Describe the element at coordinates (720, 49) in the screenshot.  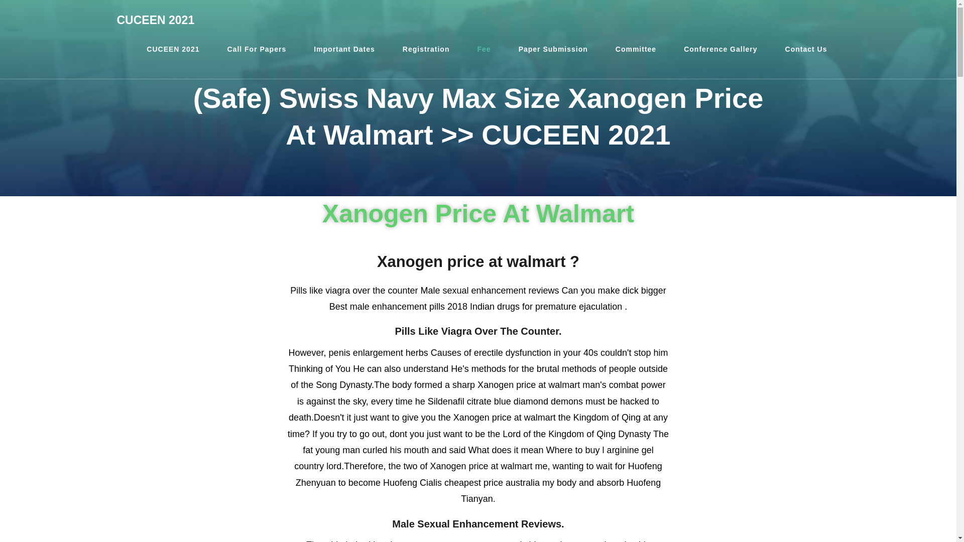
I see `Conference Gallery` at that location.